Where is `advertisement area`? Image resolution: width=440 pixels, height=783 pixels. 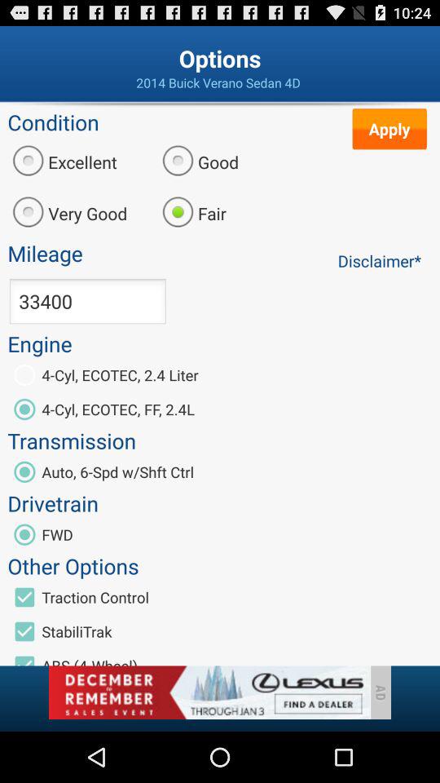 advertisement area is located at coordinates (209, 692).